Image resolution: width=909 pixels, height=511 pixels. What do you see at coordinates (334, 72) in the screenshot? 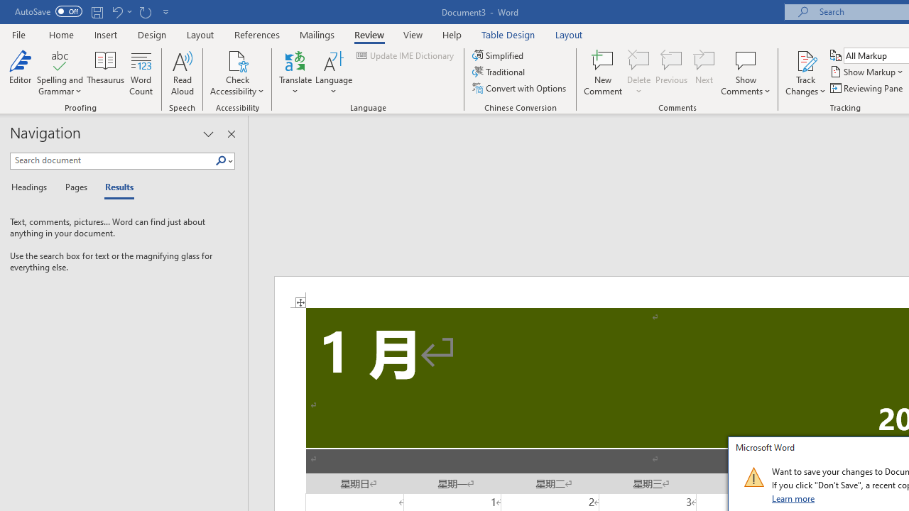
I see `Language` at bounding box center [334, 72].